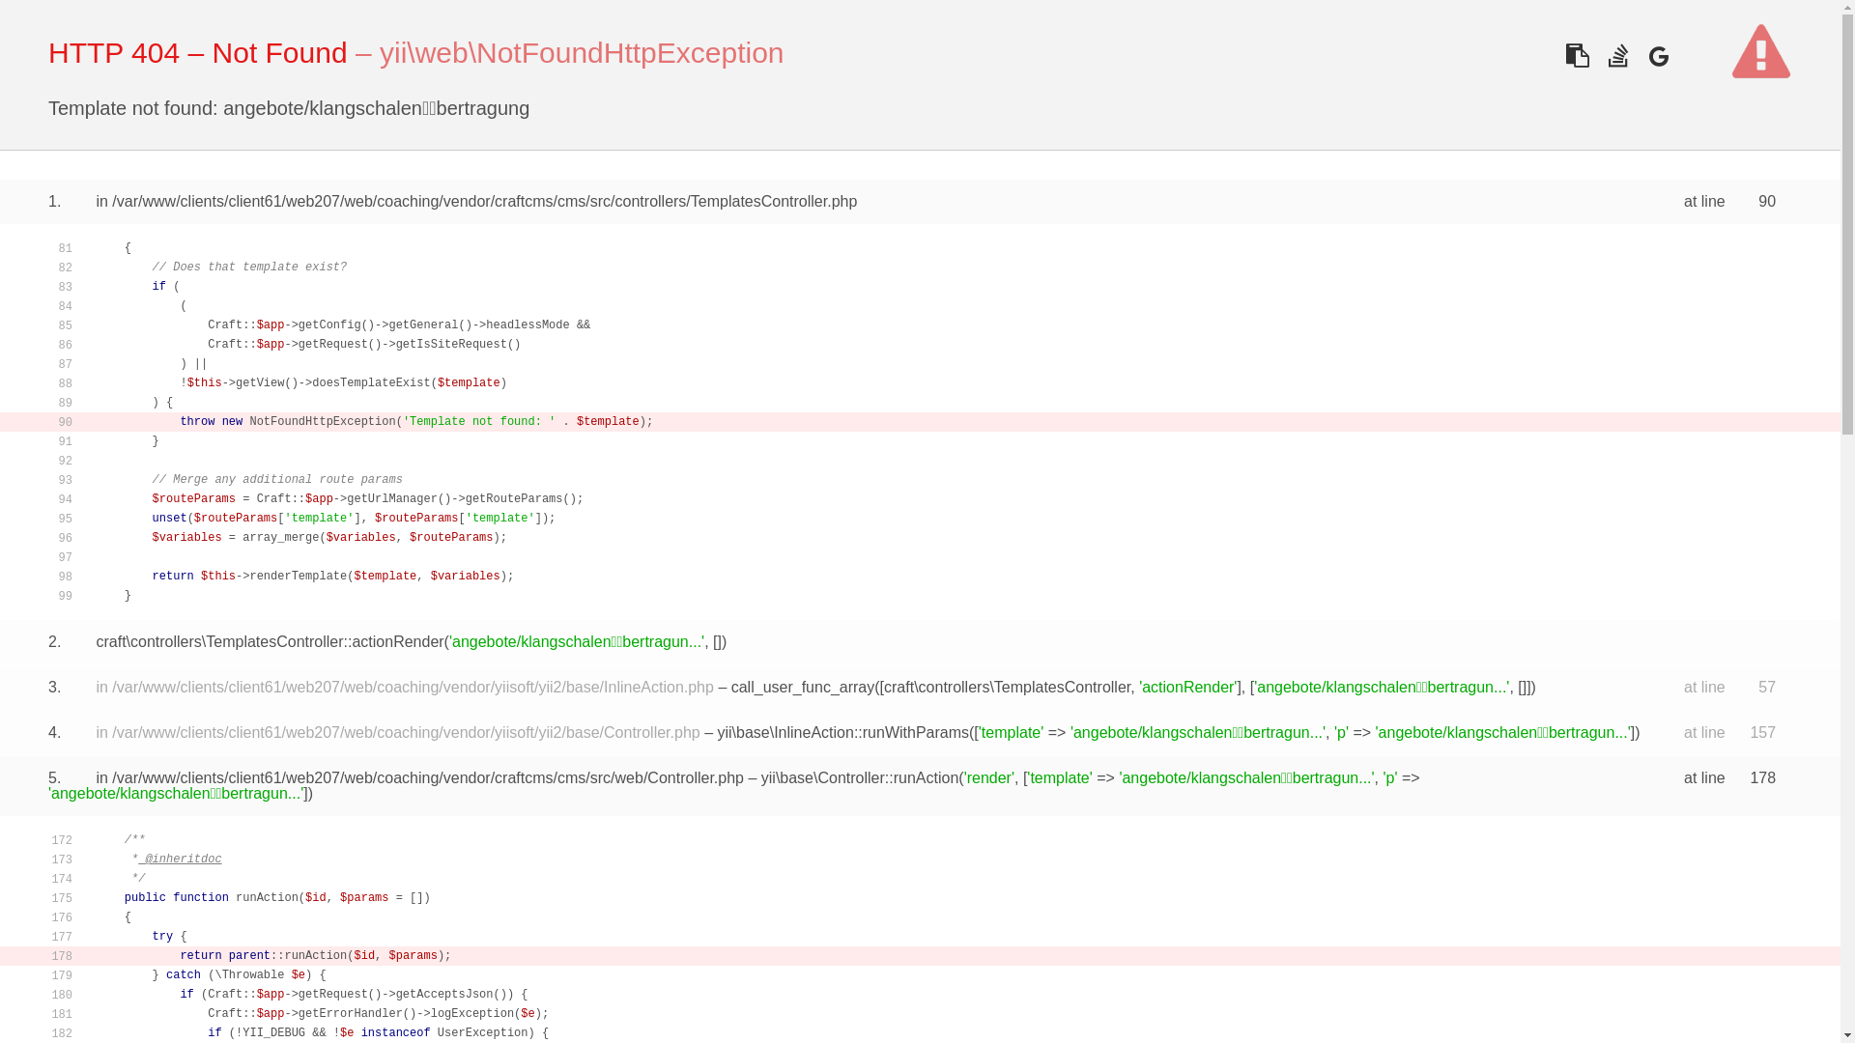  What do you see at coordinates (1577, 56) in the screenshot?
I see `Copy the stacktrace for use in a bug report or pastebin` at bounding box center [1577, 56].